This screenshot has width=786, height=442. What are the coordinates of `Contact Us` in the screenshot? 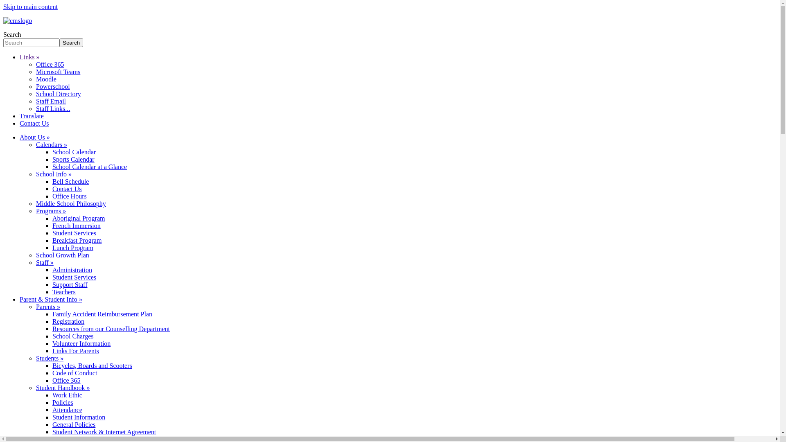 It's located at (67, 189).